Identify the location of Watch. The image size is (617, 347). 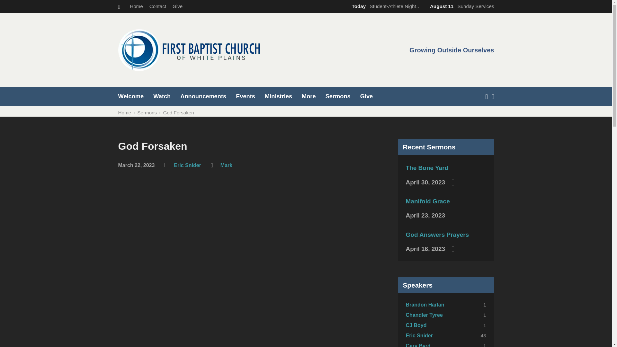
(162, 96).